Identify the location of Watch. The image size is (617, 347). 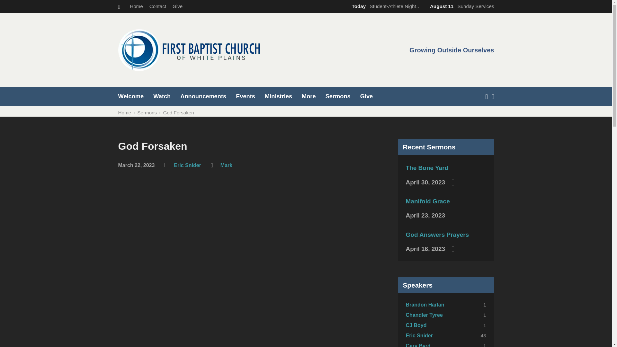
(162, 96).